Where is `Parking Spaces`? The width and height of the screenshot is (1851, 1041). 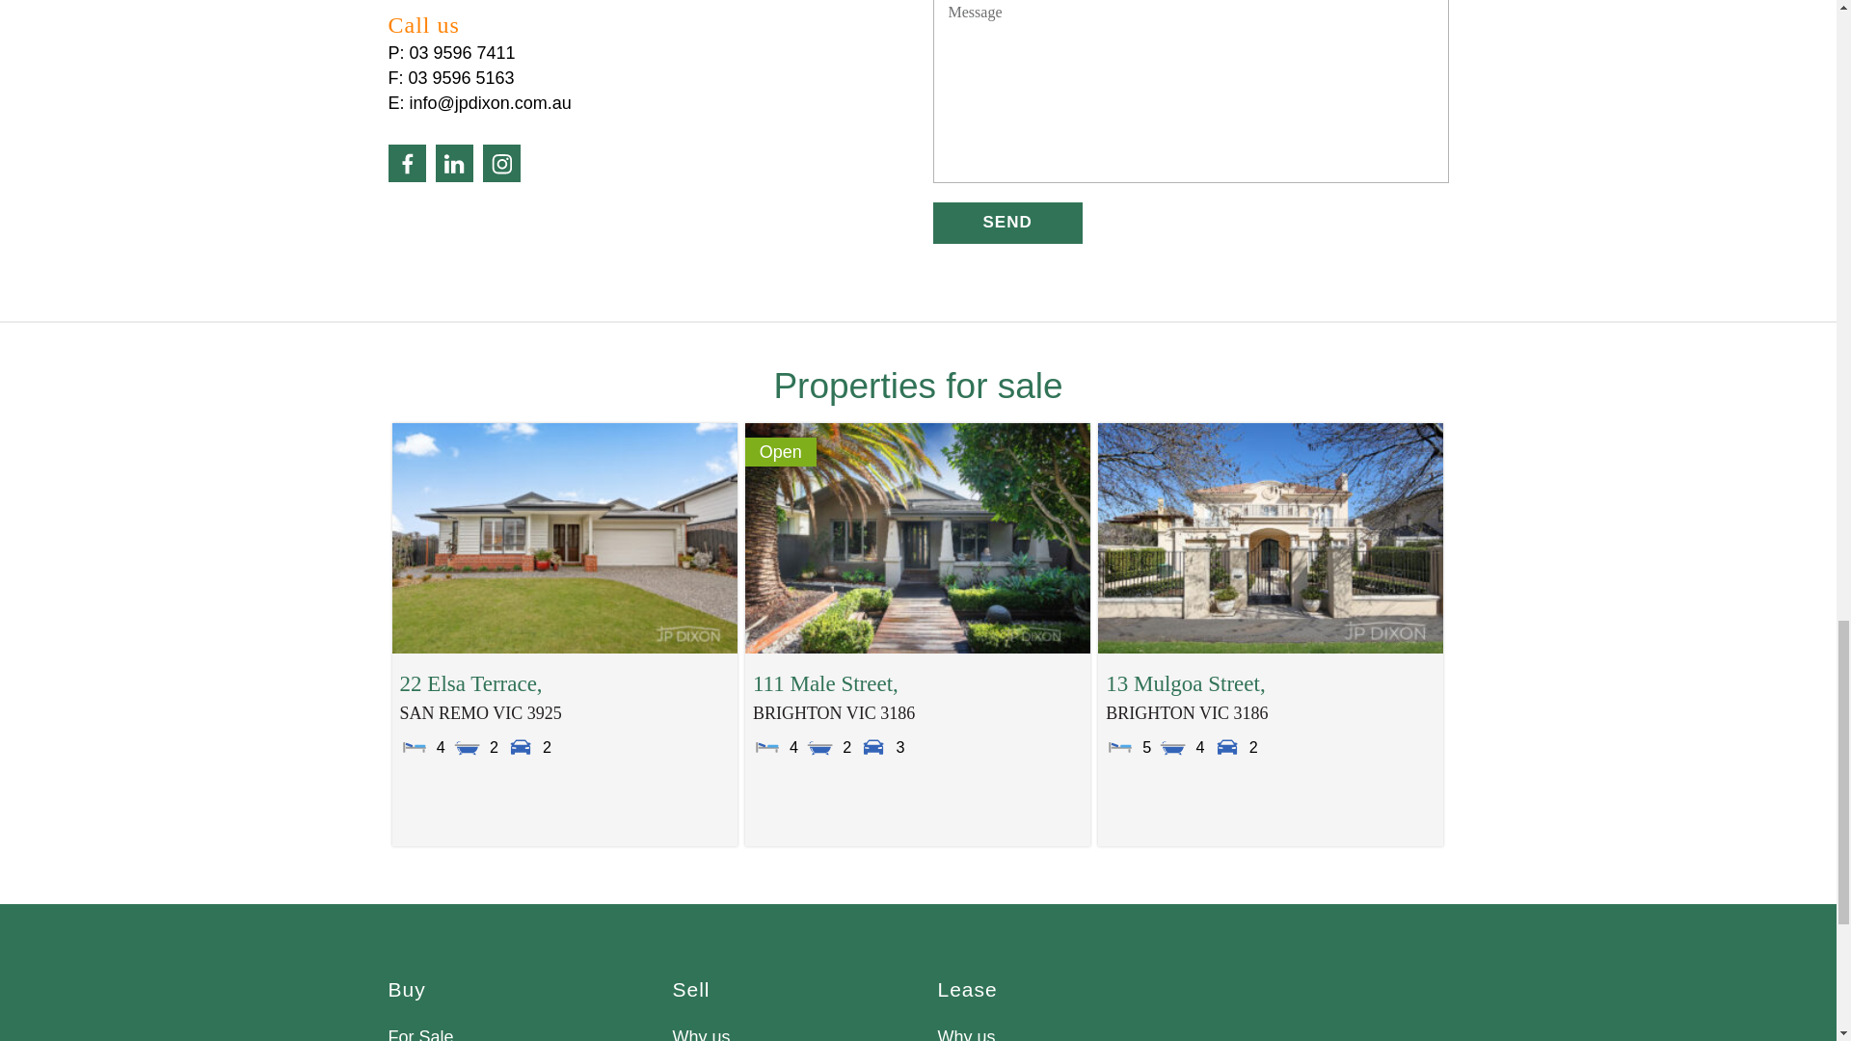
Parking Spaces is located at coordinates (873, 746).